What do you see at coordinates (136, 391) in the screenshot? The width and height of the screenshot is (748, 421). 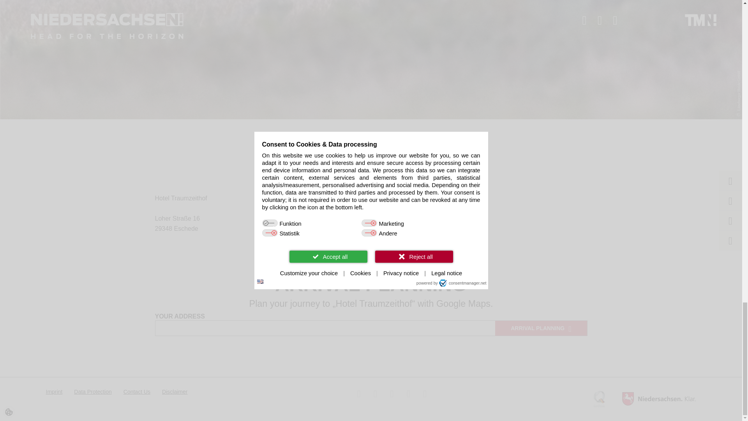 I see `Contact Us` at bounding box center [136, 391].